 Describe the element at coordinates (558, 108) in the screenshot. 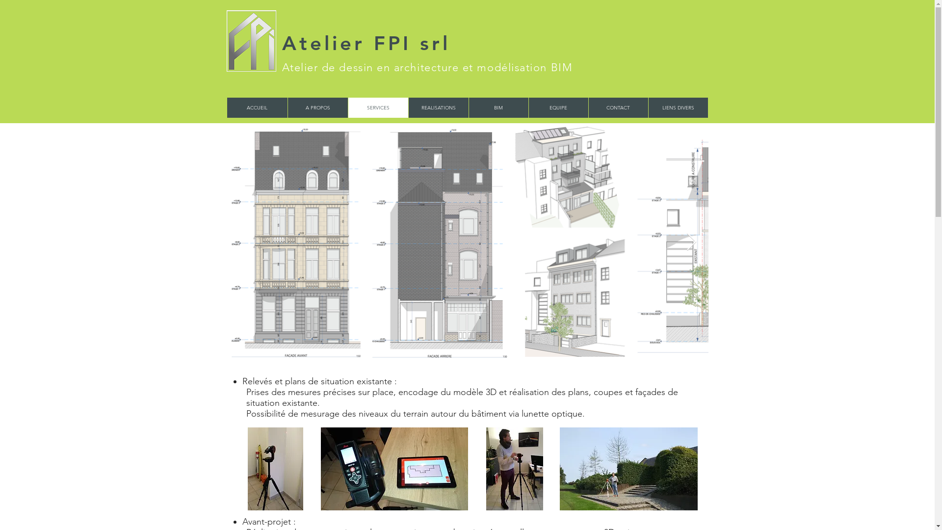

I see `EQUIPE` at that location.